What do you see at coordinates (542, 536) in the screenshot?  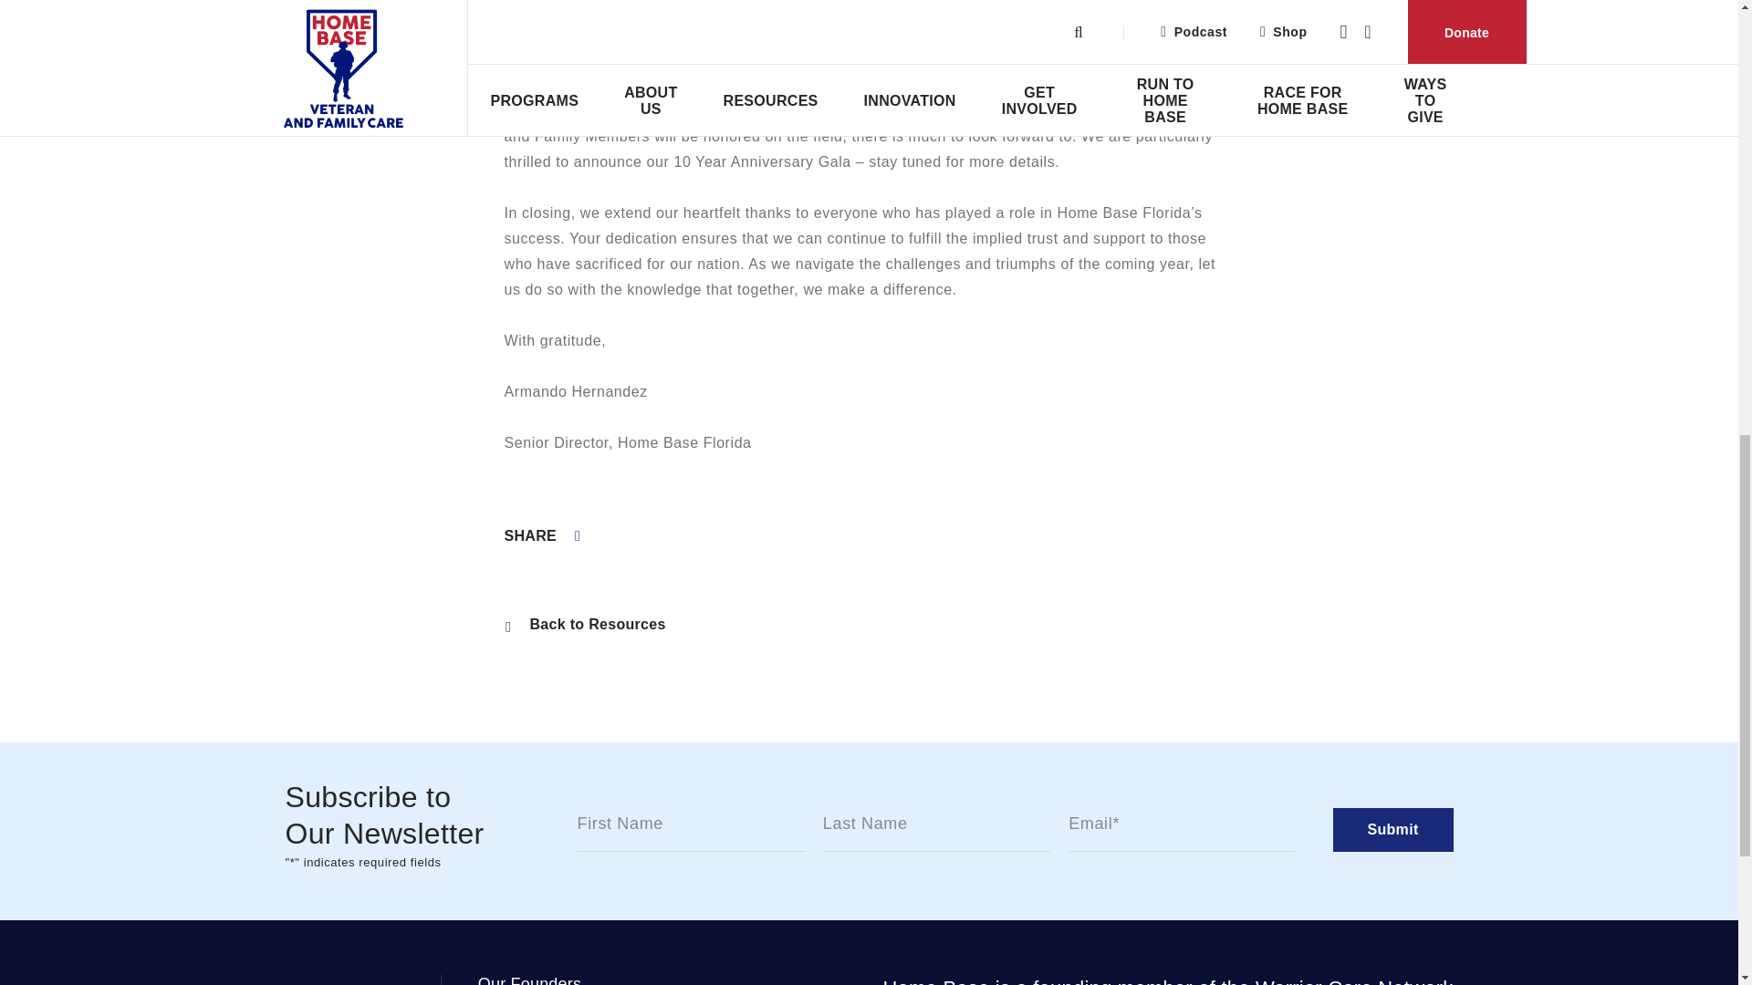 I see `Share this page` at bounding box center [542, 536].